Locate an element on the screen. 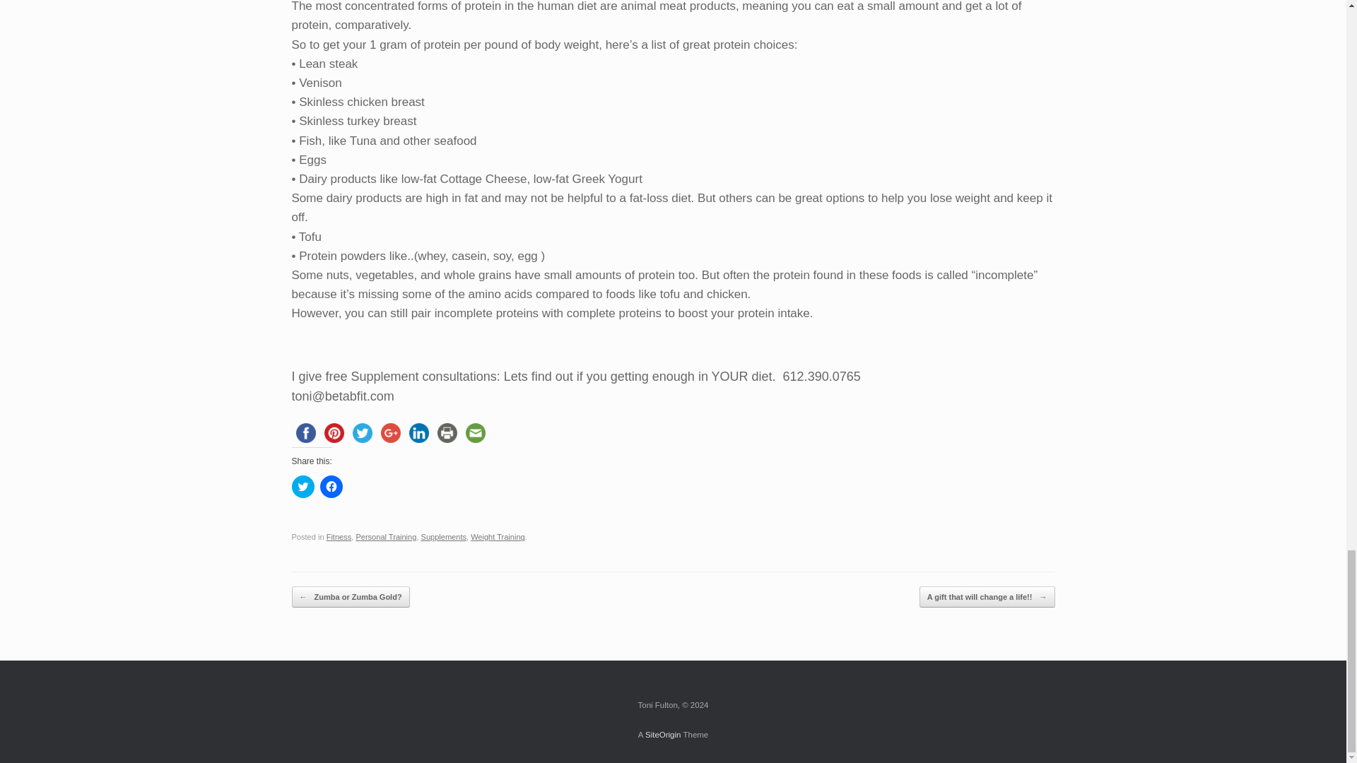 The height and width of the screenshot is (763, 1357). google is located at coordinates (390, 432).